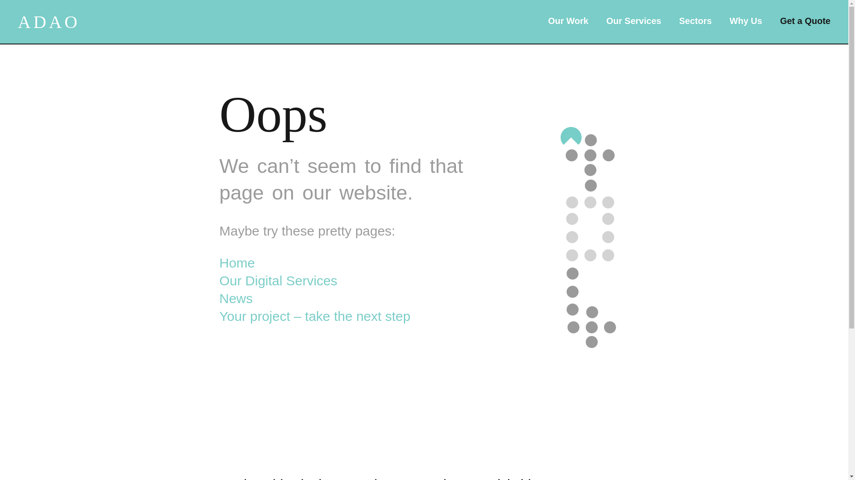  I want to click on Home, so click(237, 263).